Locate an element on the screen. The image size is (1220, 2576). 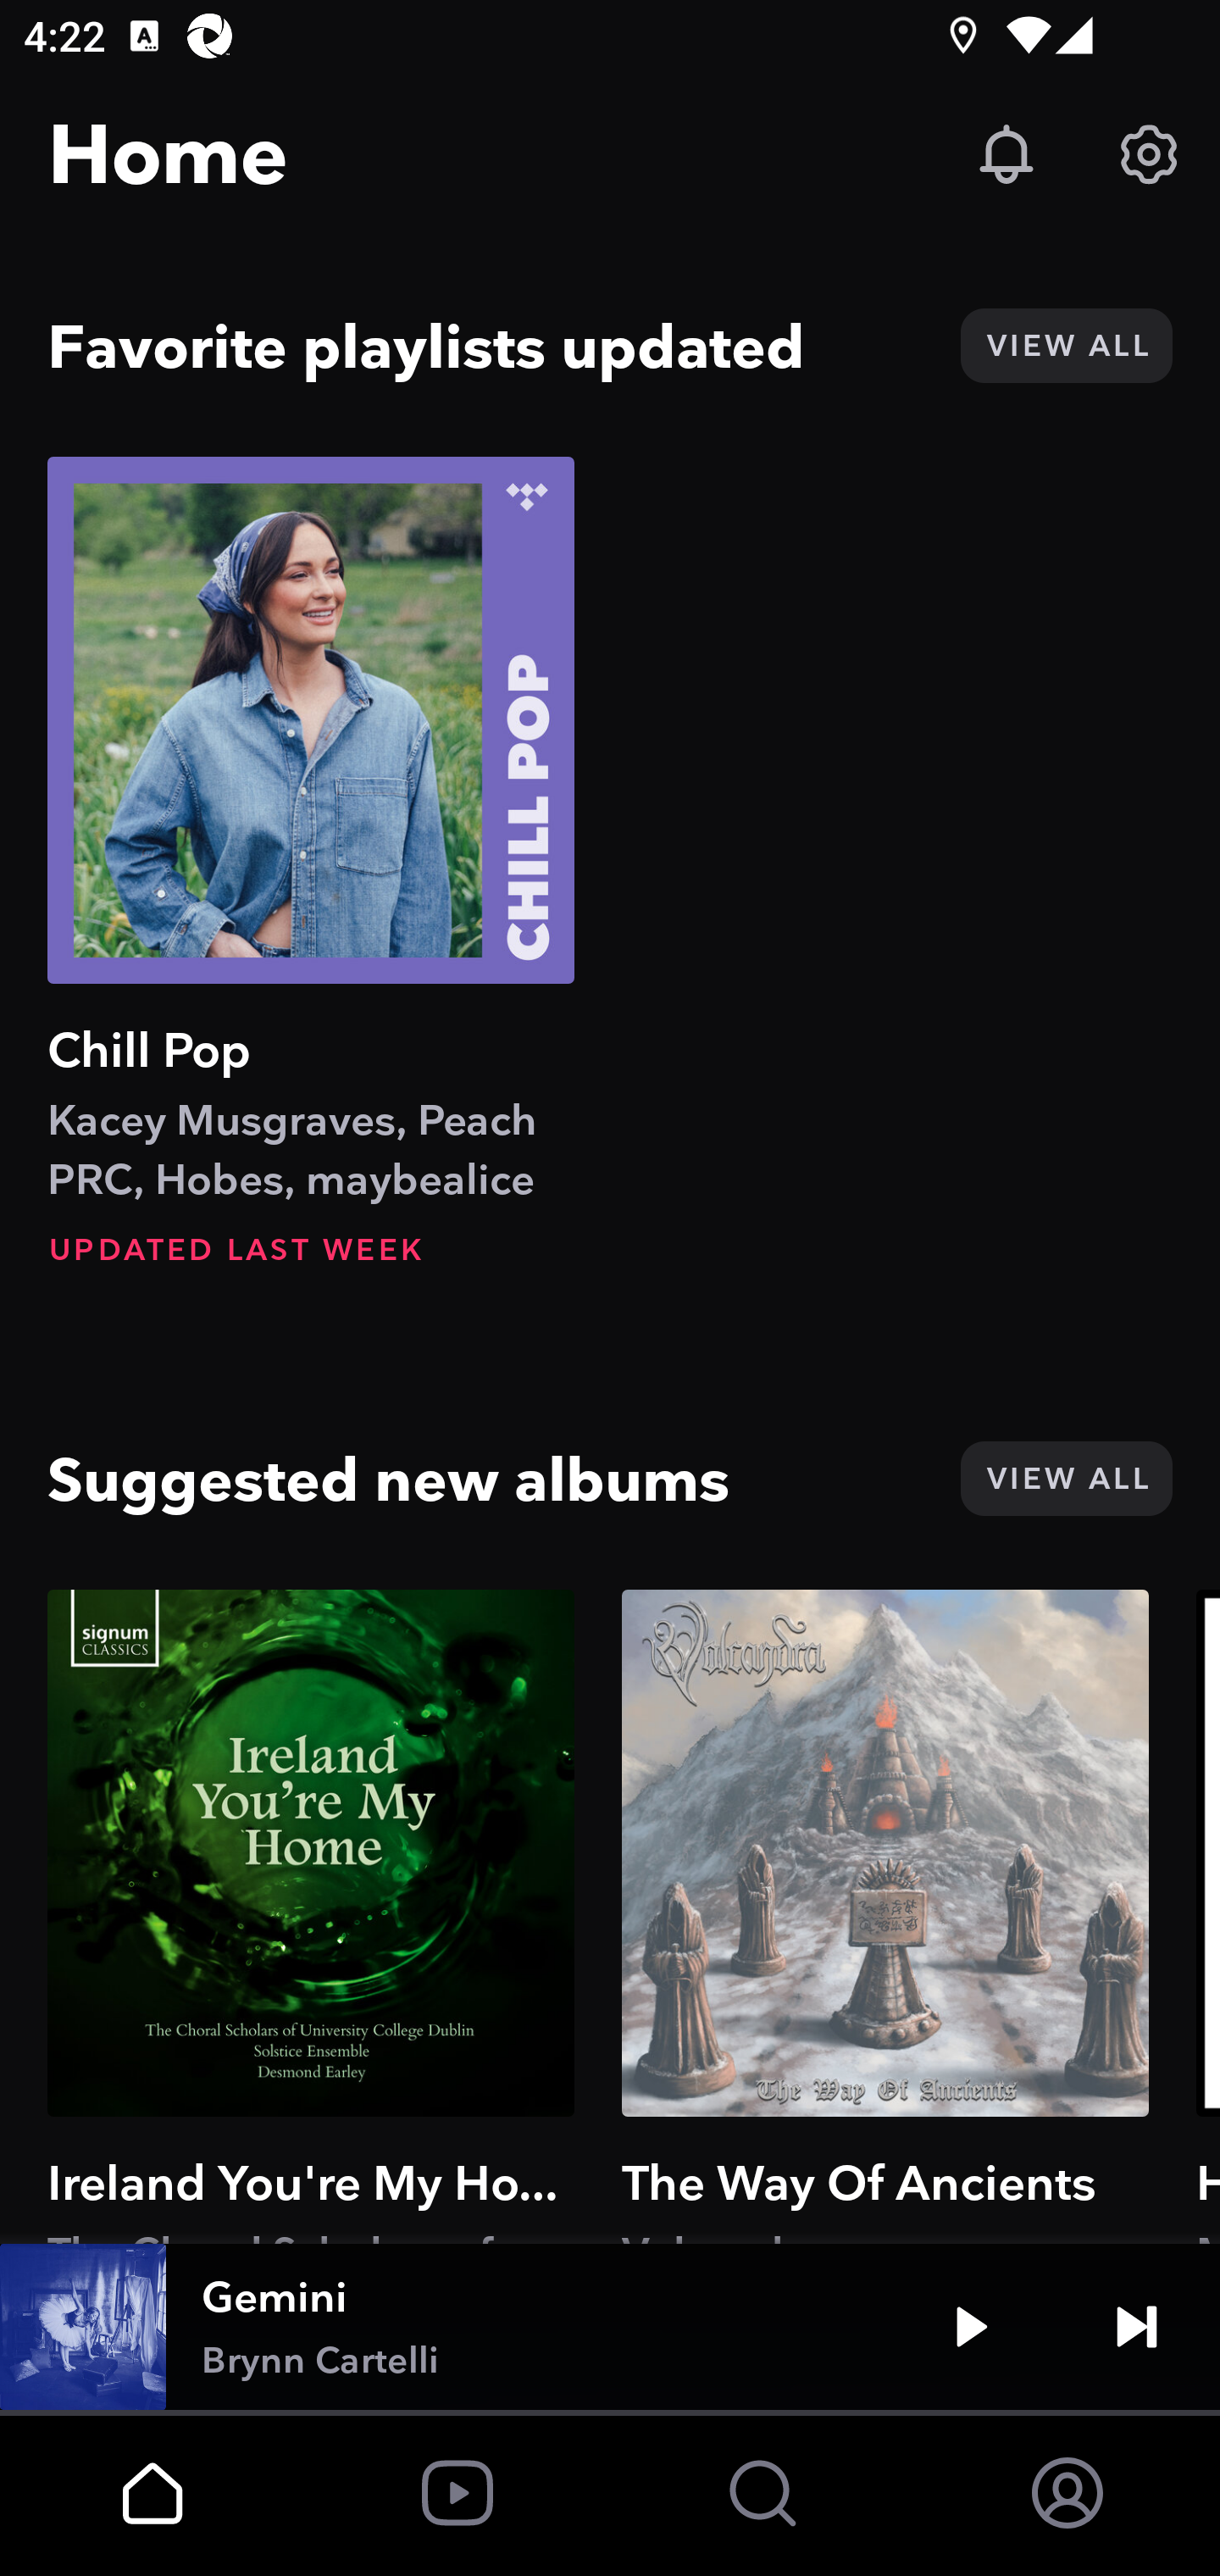
VIEW ALL is located at coordinates (1066, 1478).